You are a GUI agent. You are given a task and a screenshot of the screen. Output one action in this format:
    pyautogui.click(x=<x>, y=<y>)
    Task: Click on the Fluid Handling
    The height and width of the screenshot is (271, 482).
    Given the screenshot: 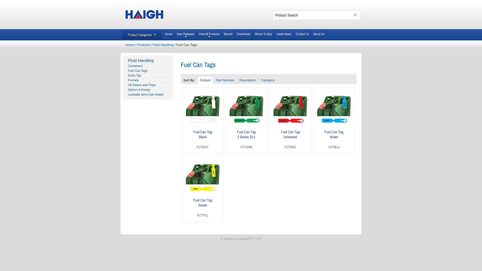 What is the action you would take?
    pyautogui.click(x=148, y=61)
    